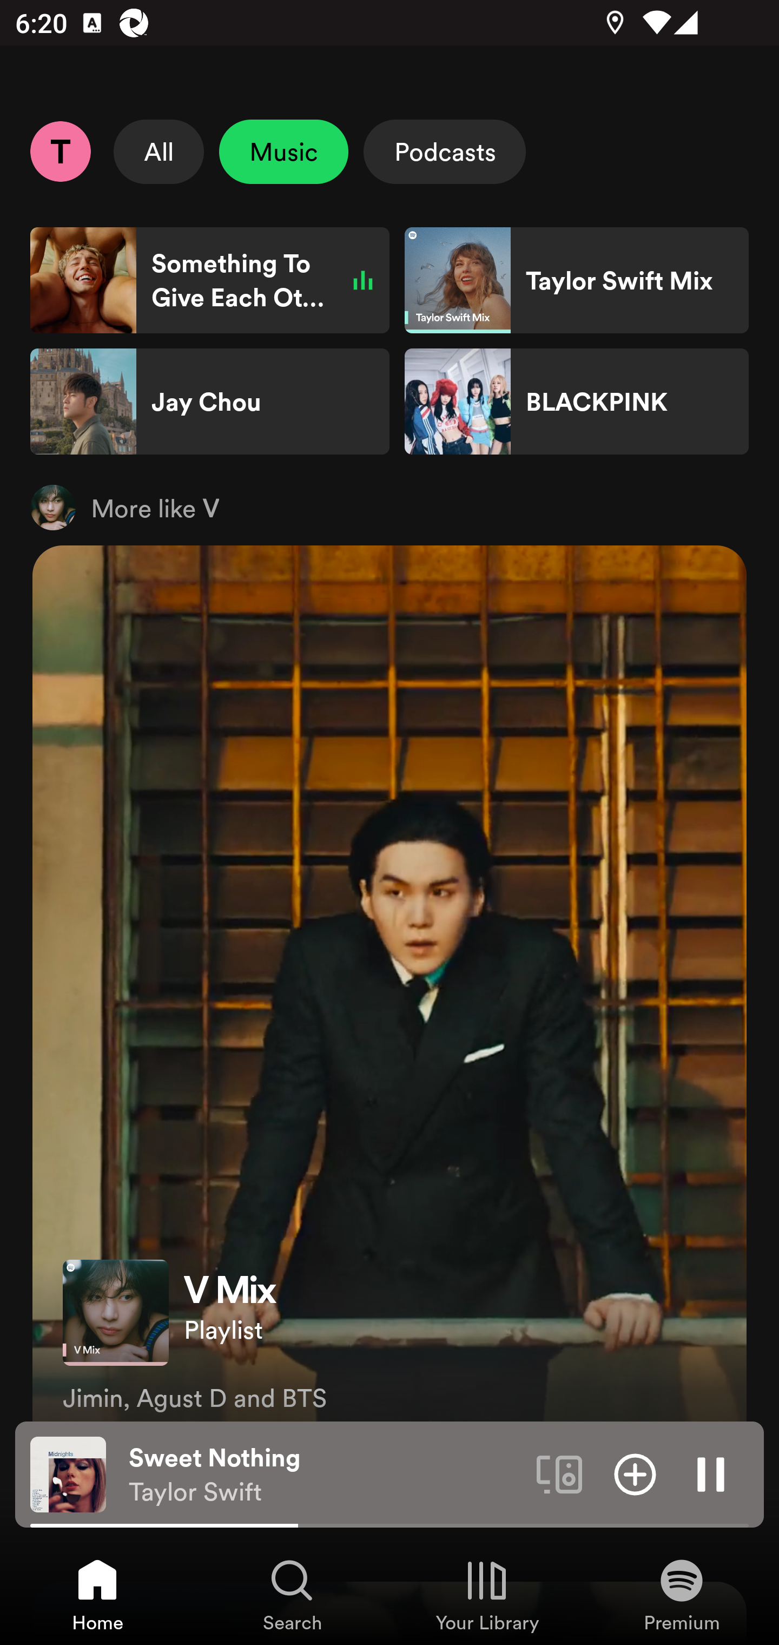 The width and height of the screenshot is (779, 1645). I want to click on Pause, so click(711, 1473).